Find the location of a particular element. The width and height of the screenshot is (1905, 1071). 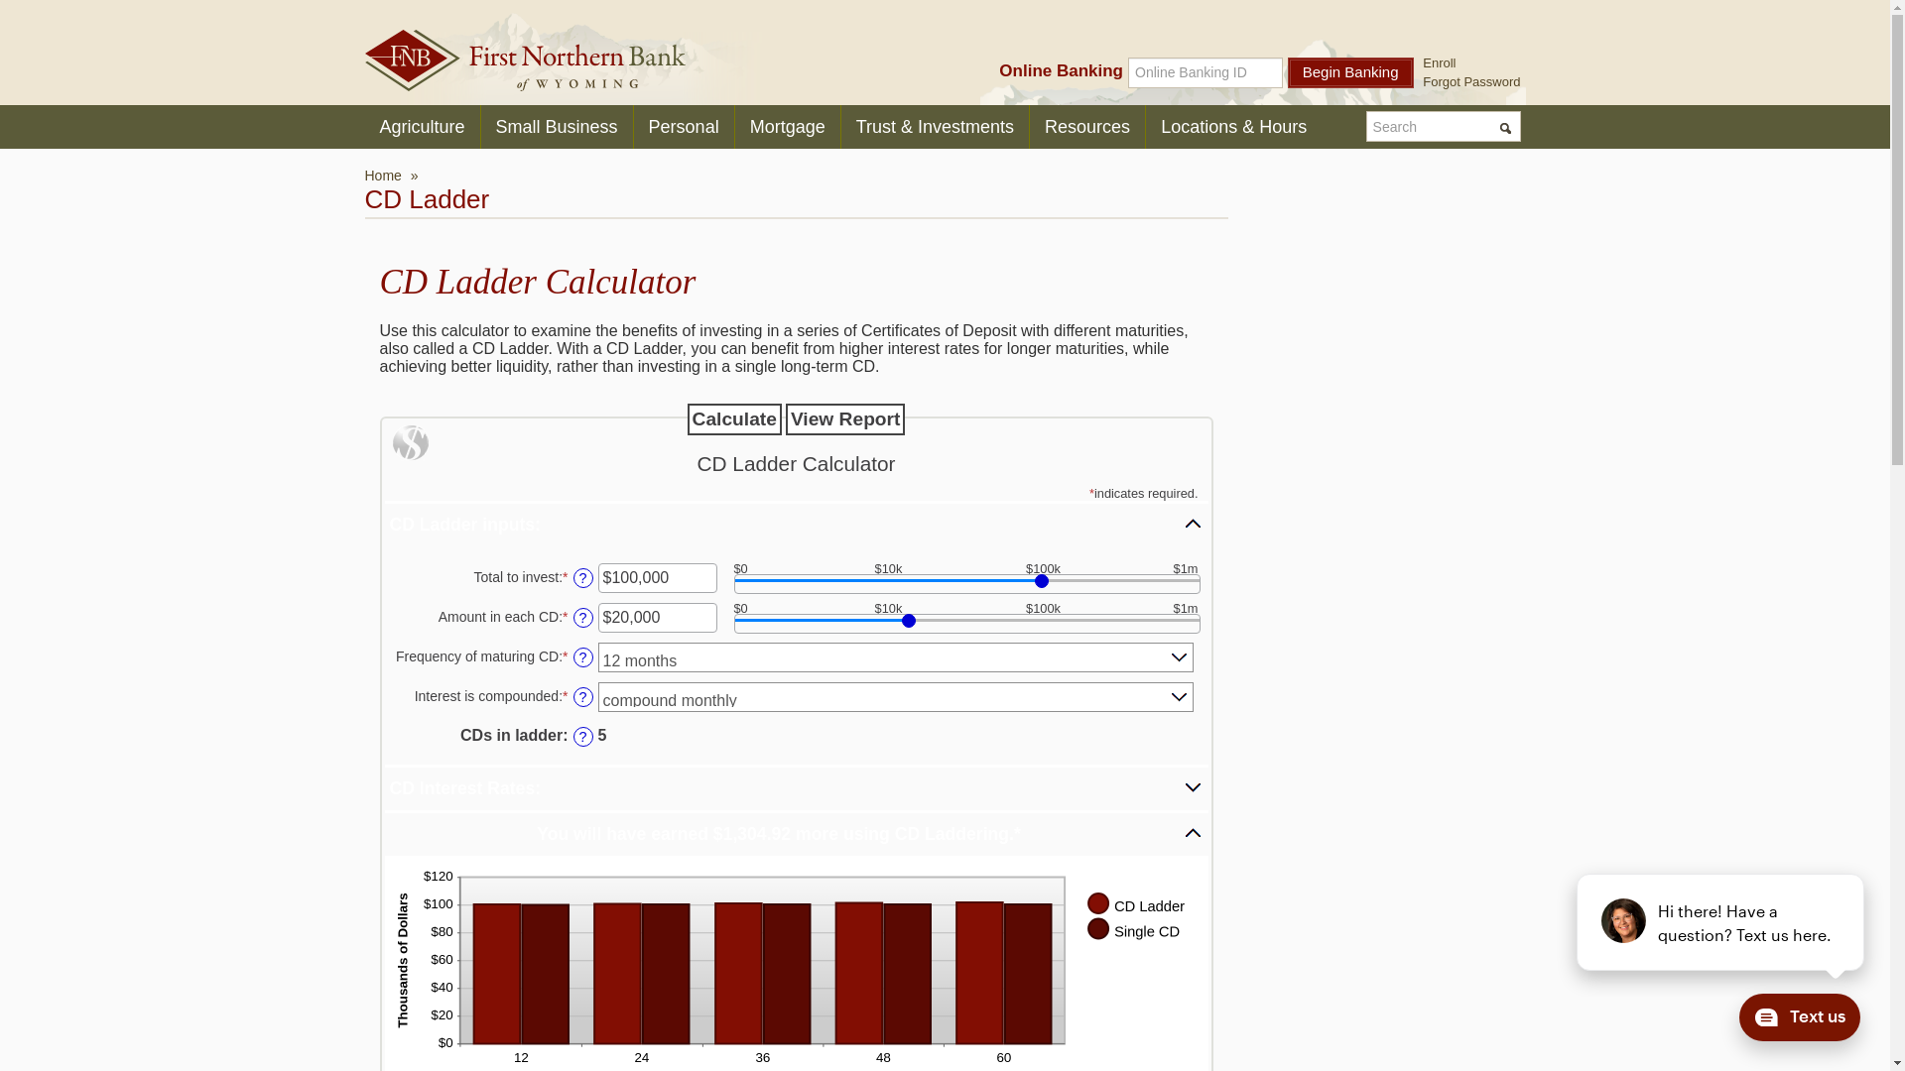

podium webchat widget prompt is located at coordinates (1721, 922).